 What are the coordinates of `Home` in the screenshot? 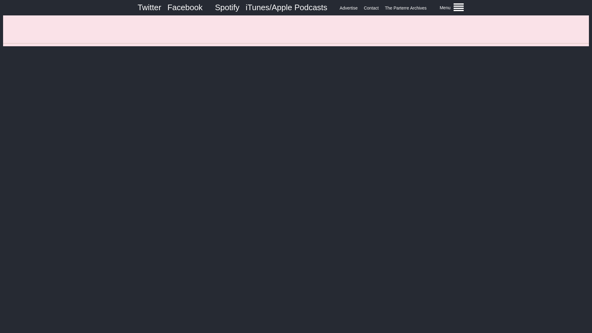 It's located at (296, 29).